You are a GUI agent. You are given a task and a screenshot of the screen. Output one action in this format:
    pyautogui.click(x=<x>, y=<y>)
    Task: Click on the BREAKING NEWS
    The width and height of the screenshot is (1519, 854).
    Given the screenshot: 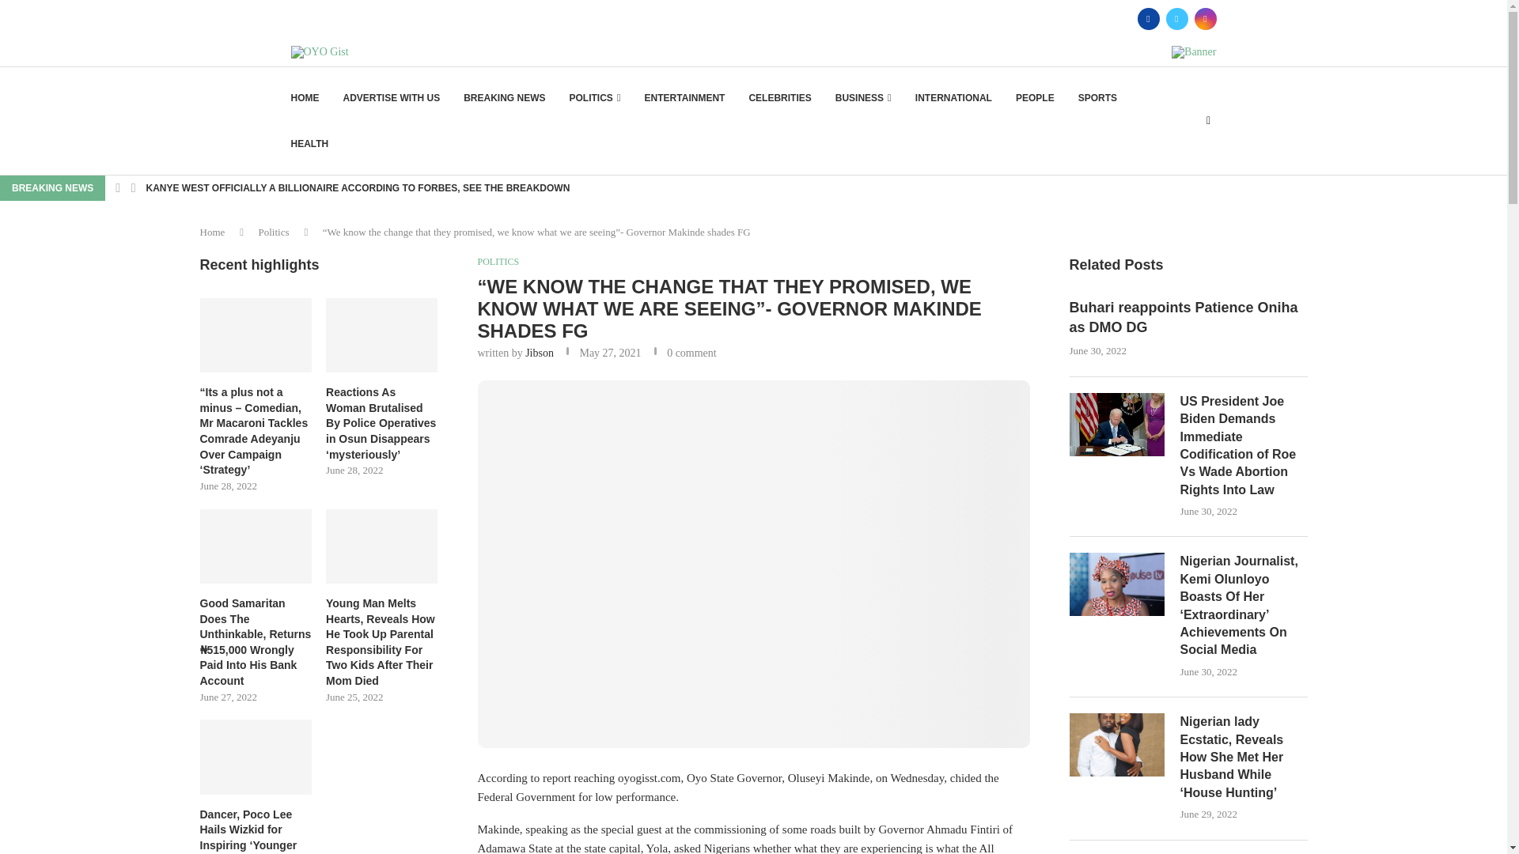 What is the action you would take?
    pyautogui.click(x=504, y=98)
    